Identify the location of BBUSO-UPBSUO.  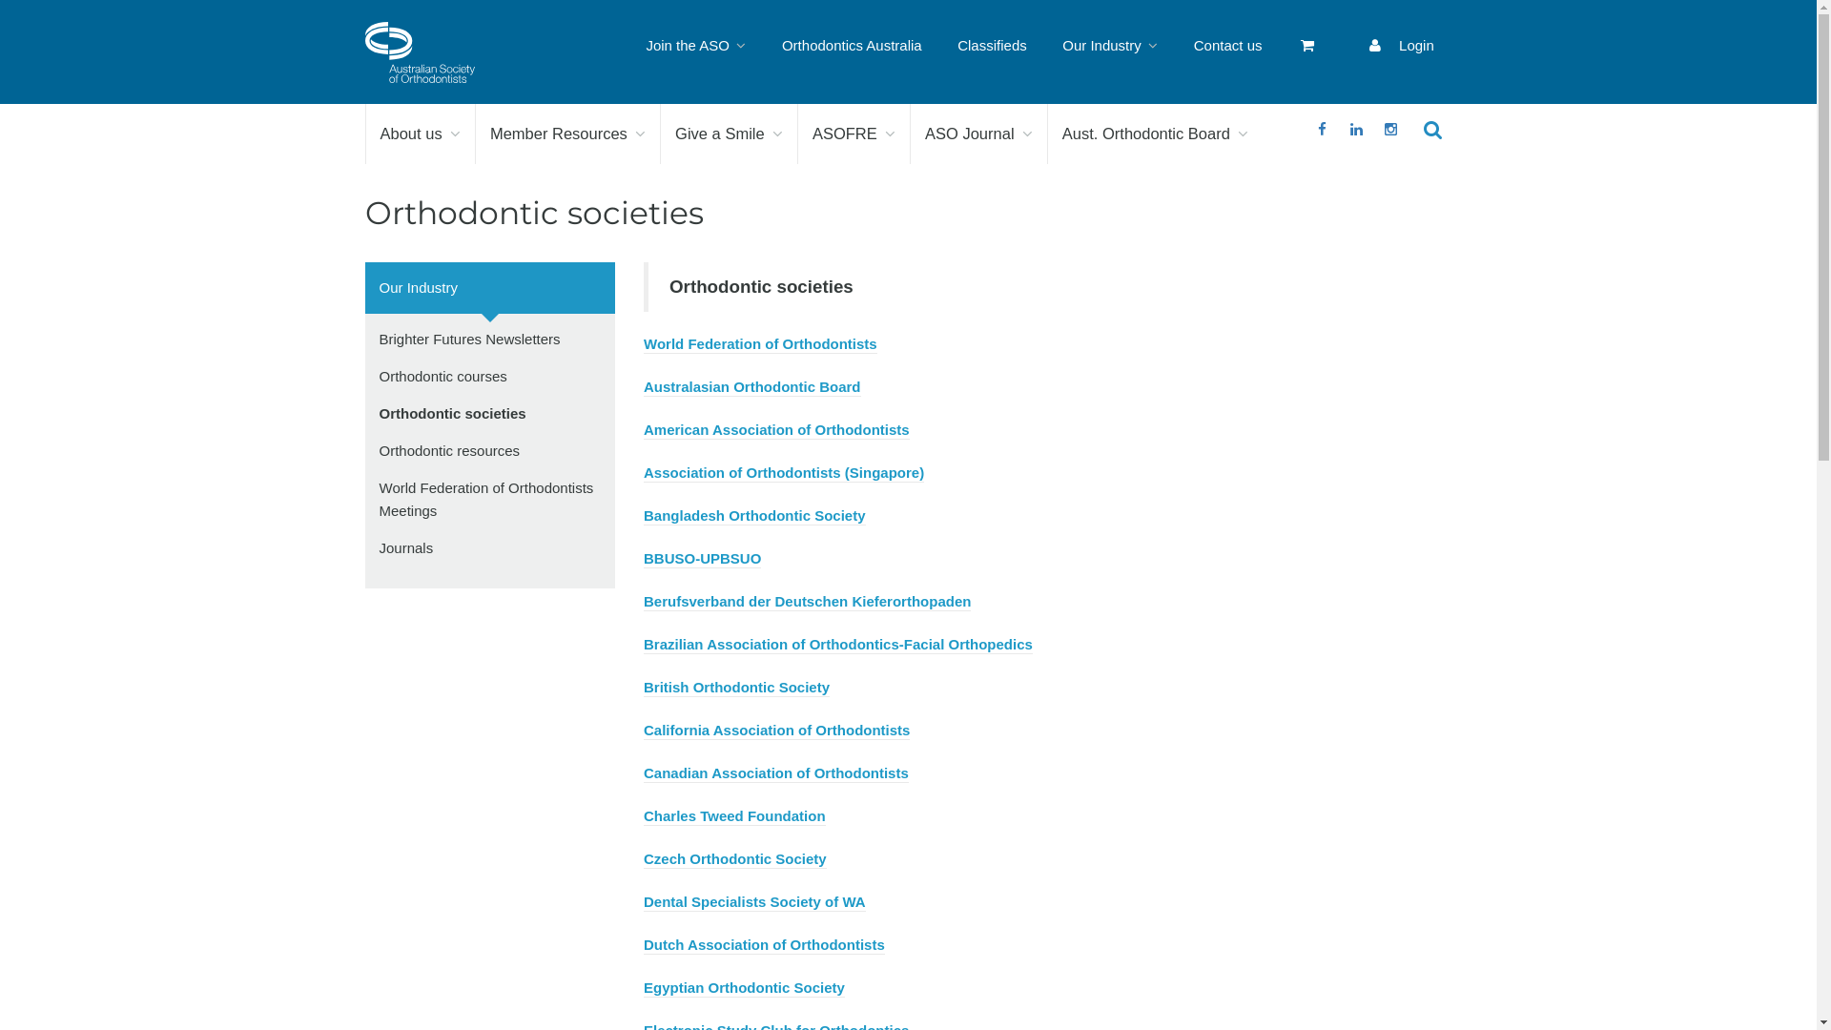
(702, 559).